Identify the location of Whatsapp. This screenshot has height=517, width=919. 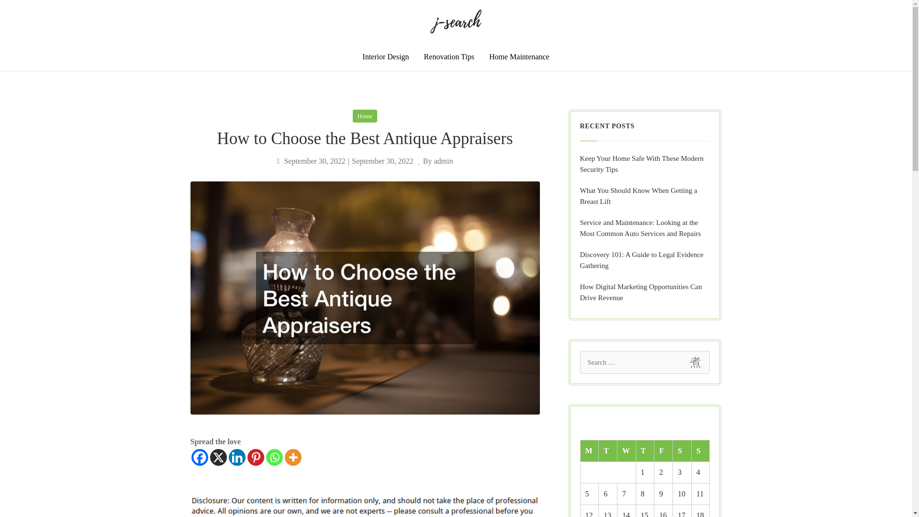
(275, 458).